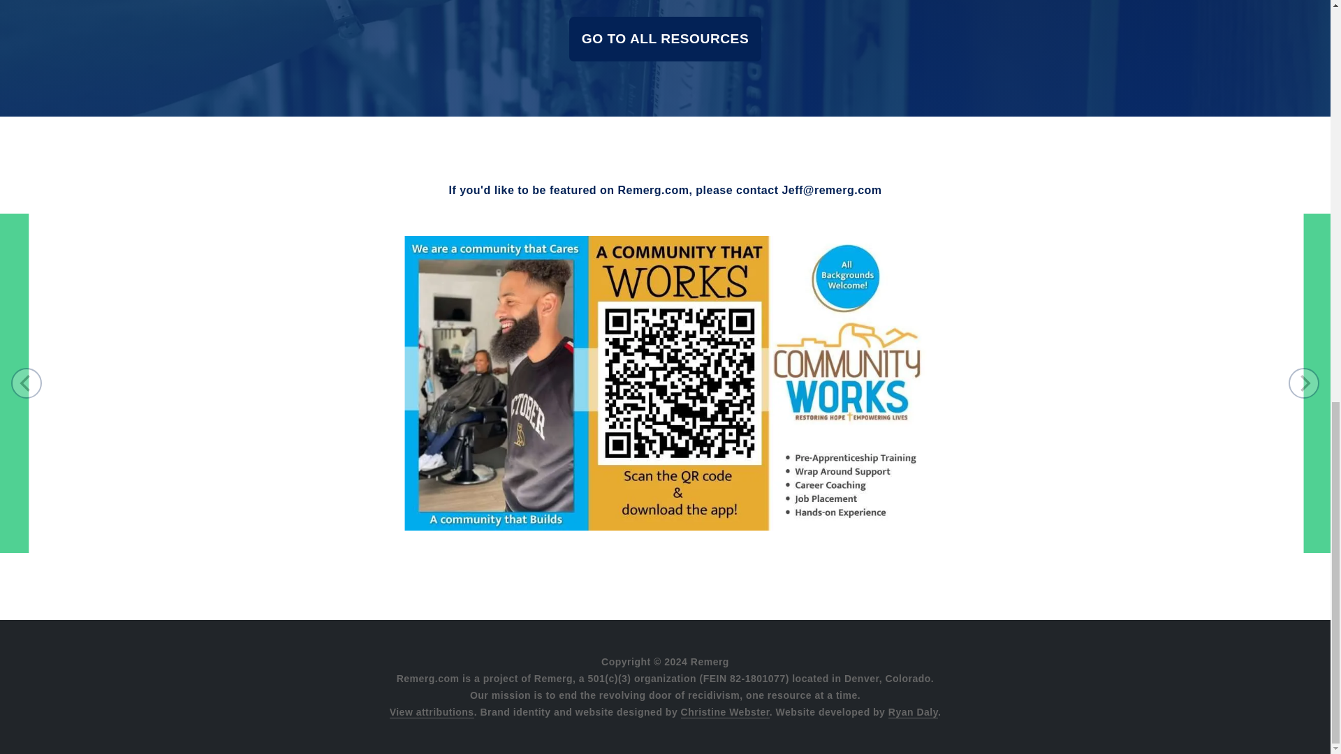 This screenshot has height=754, width=1341. What do you see at coordinates (725, 712) in the screenshot?
I see `Christine Webster` at bounding box center [725, 712].